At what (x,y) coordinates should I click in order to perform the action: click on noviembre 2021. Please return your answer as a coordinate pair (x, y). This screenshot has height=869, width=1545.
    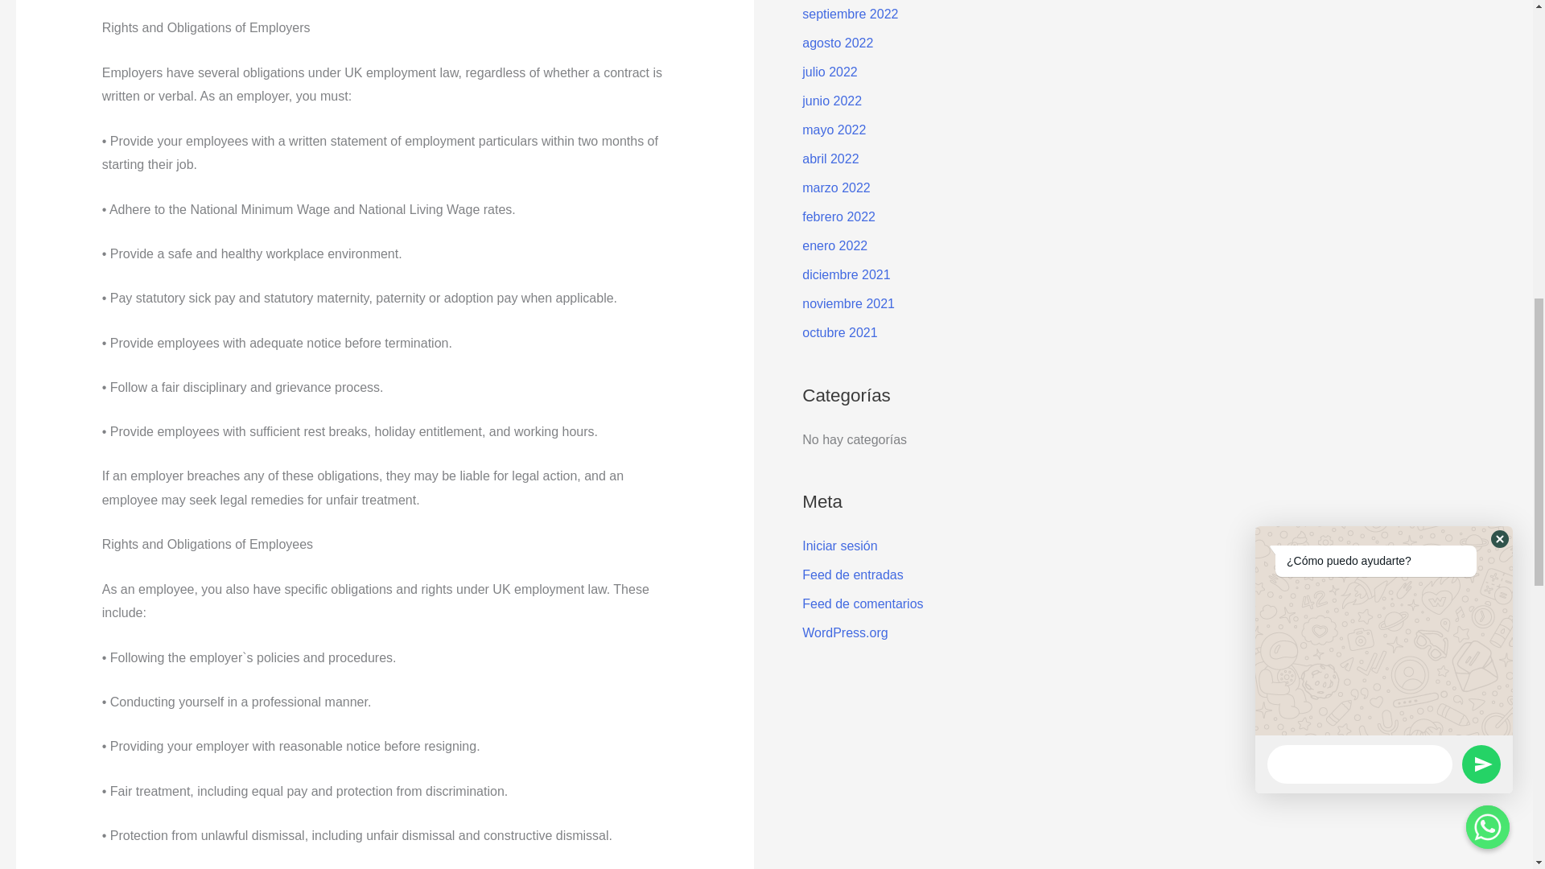
    Looking at the image, I should click on (848, 303).